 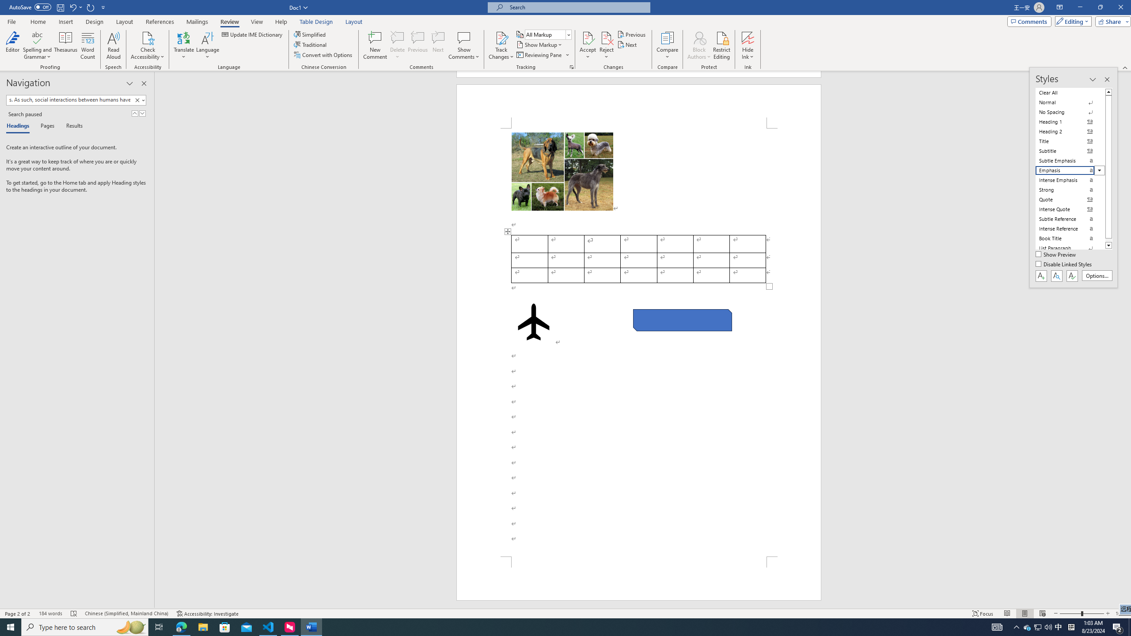 I want to click on Options..., so click(x=1097, y=276).